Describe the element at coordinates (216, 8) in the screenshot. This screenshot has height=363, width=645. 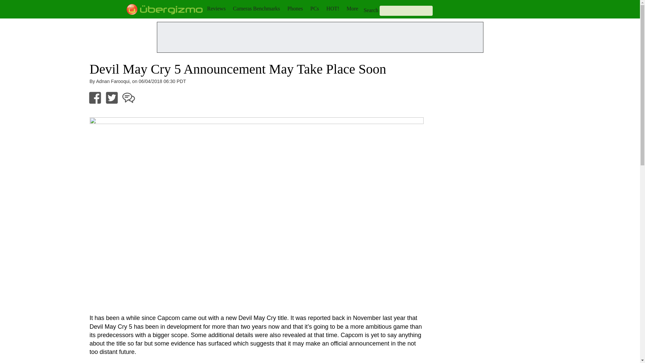
I see `Reviews` at that location.